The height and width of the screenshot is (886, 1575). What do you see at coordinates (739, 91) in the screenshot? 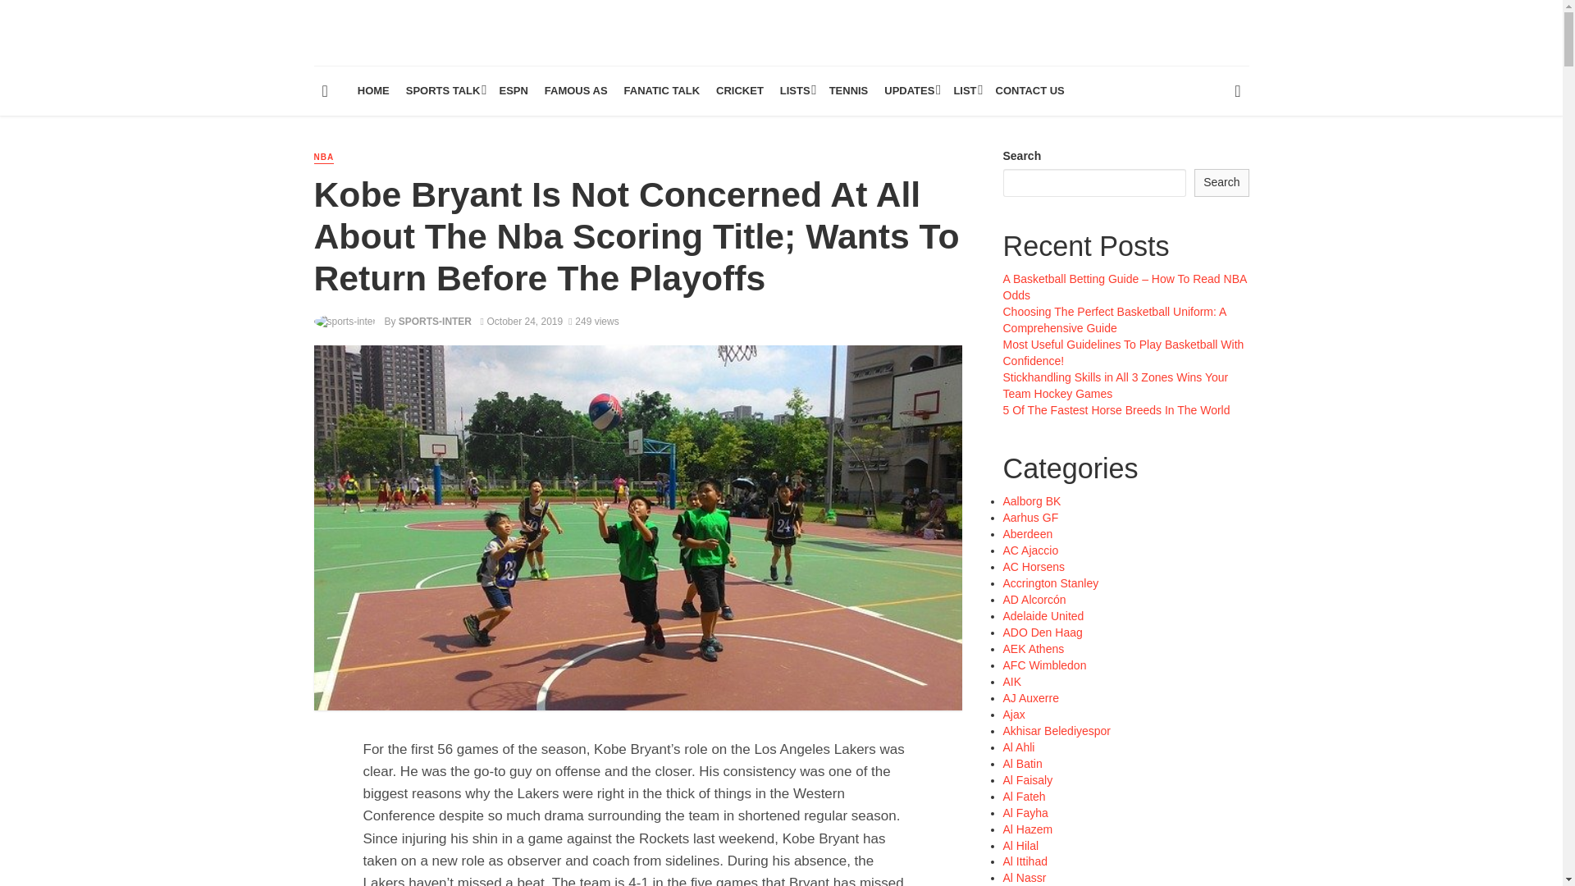
I see `CRICKET` at bounding box center [739, 91].